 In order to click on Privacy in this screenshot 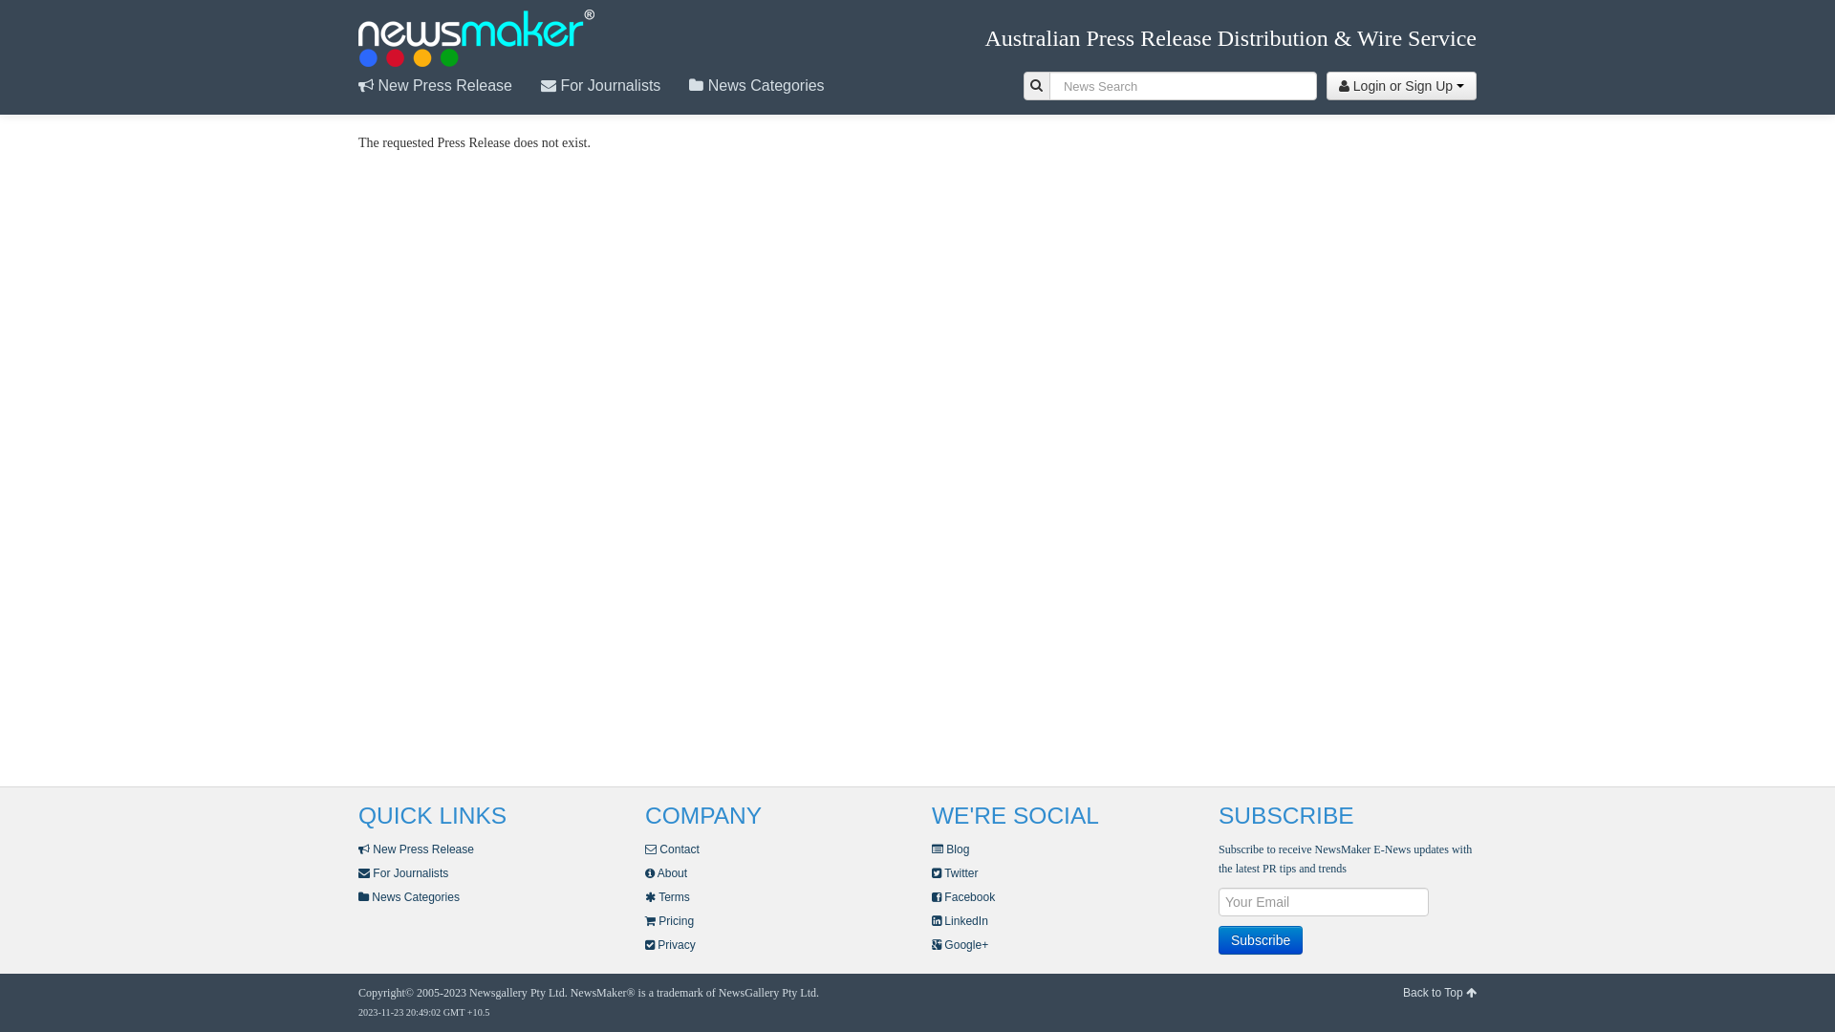, I will do `click(671, 945)`.